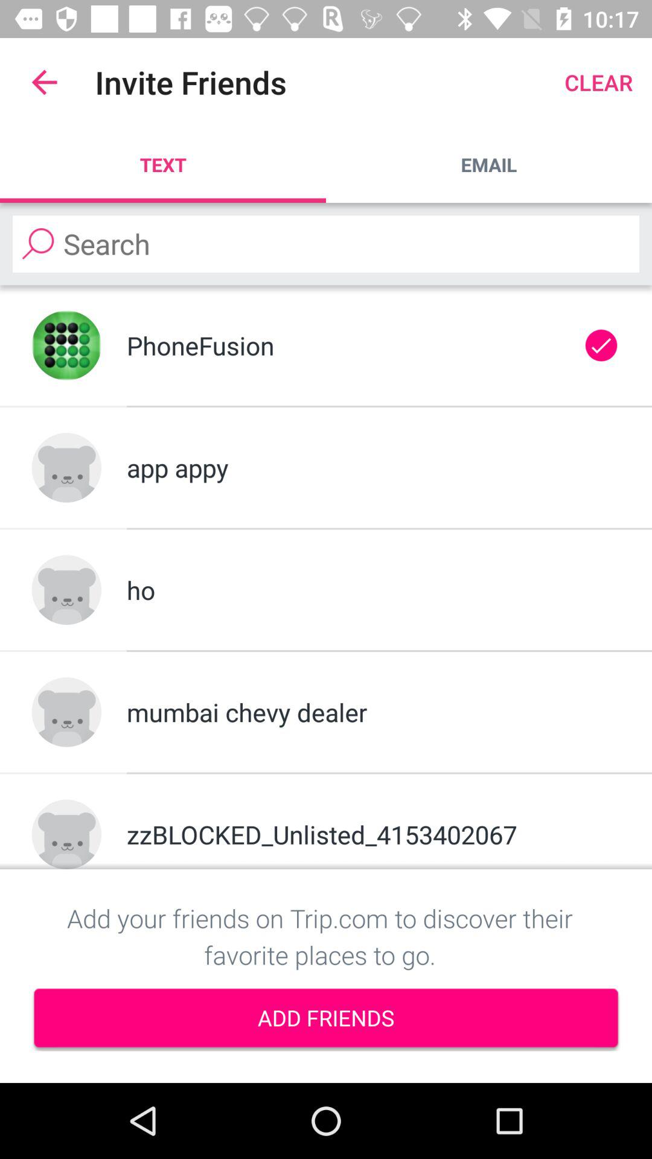 This screenshot has height=1159, width=652. I want to click on search friends, so click(326, 244).